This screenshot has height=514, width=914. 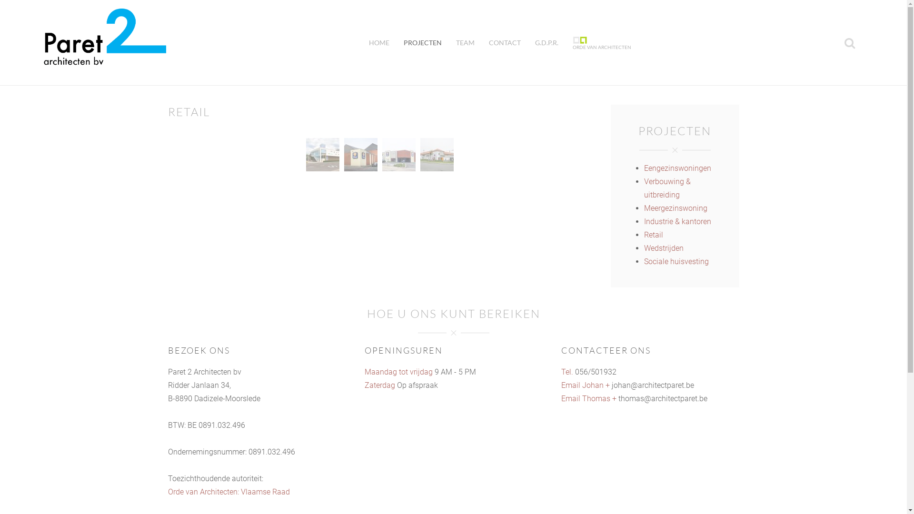 I want to click on Sociale huisvesting, so click(x=676, y=262).